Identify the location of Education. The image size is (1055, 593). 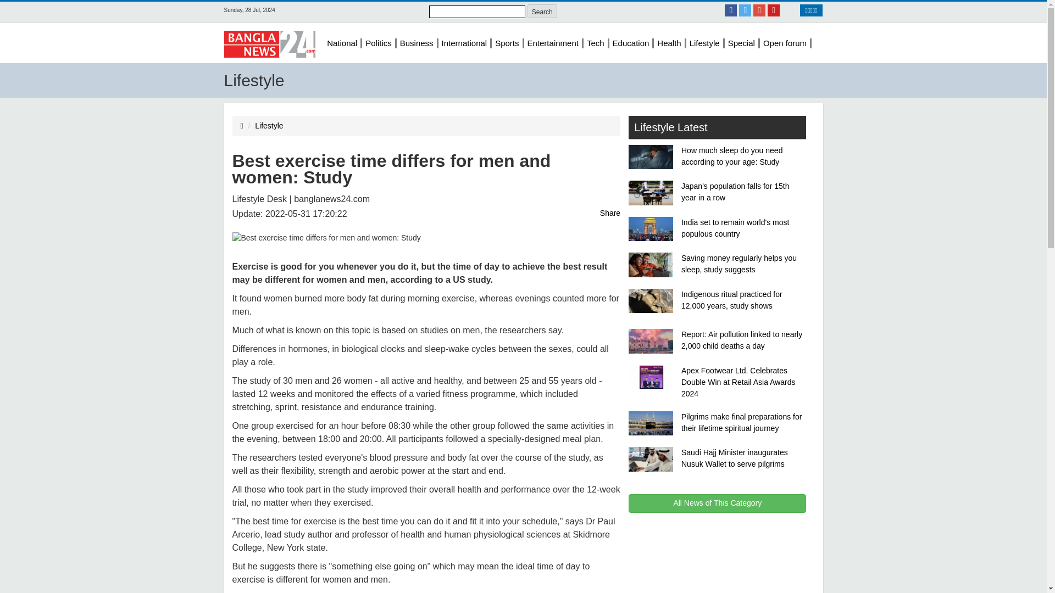
(632, 43).